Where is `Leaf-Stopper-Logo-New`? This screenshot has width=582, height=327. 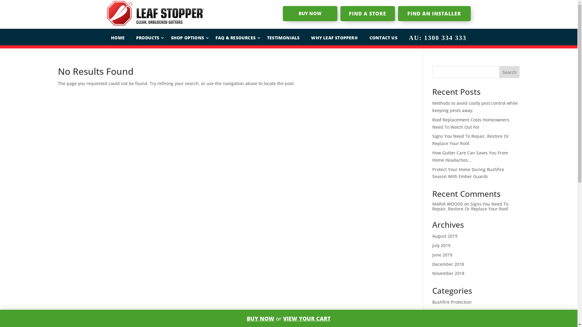 Leaf-Stopper-Logo-New is located at coordinates (155, 13).